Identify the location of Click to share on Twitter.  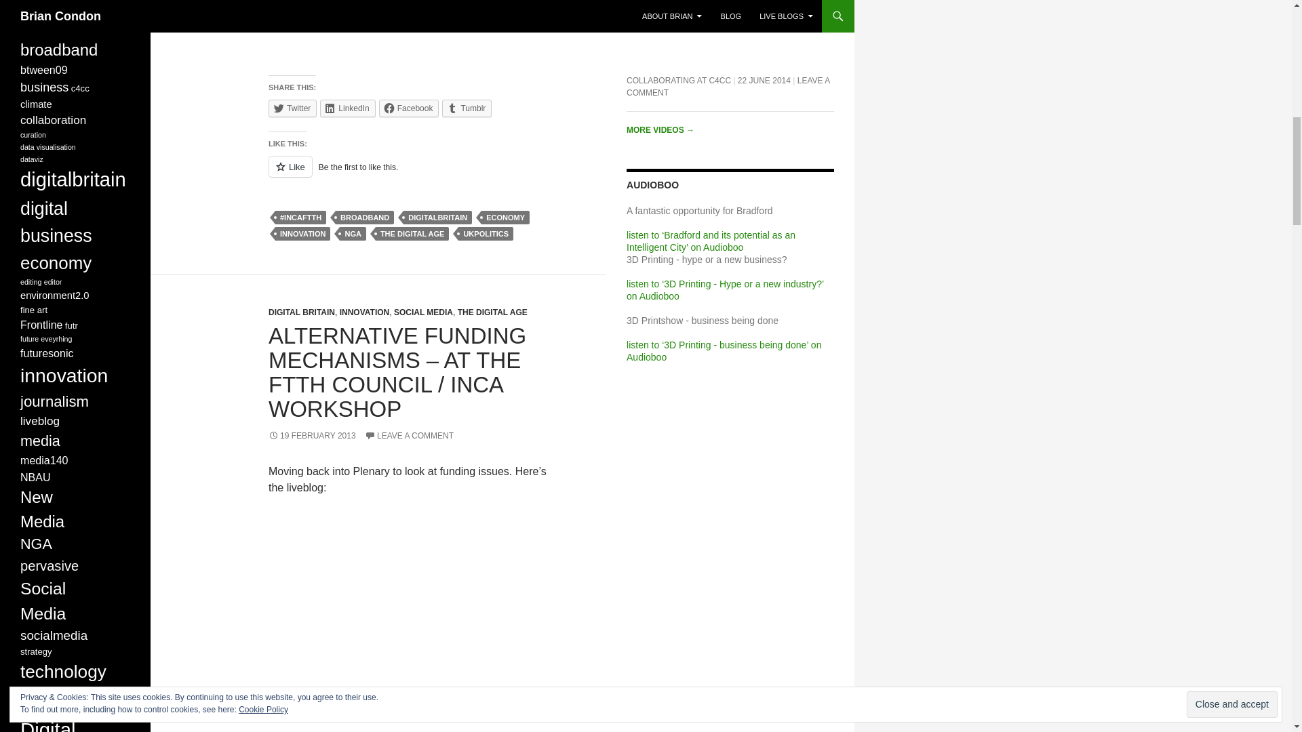
(292, 108).